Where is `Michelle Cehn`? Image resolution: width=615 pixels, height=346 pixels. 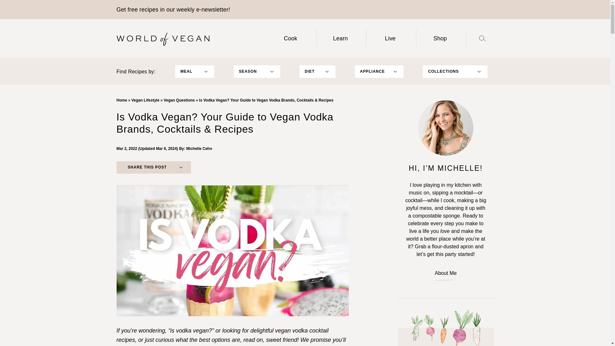
Michelle Cehn is located at coordinates (199, 148).